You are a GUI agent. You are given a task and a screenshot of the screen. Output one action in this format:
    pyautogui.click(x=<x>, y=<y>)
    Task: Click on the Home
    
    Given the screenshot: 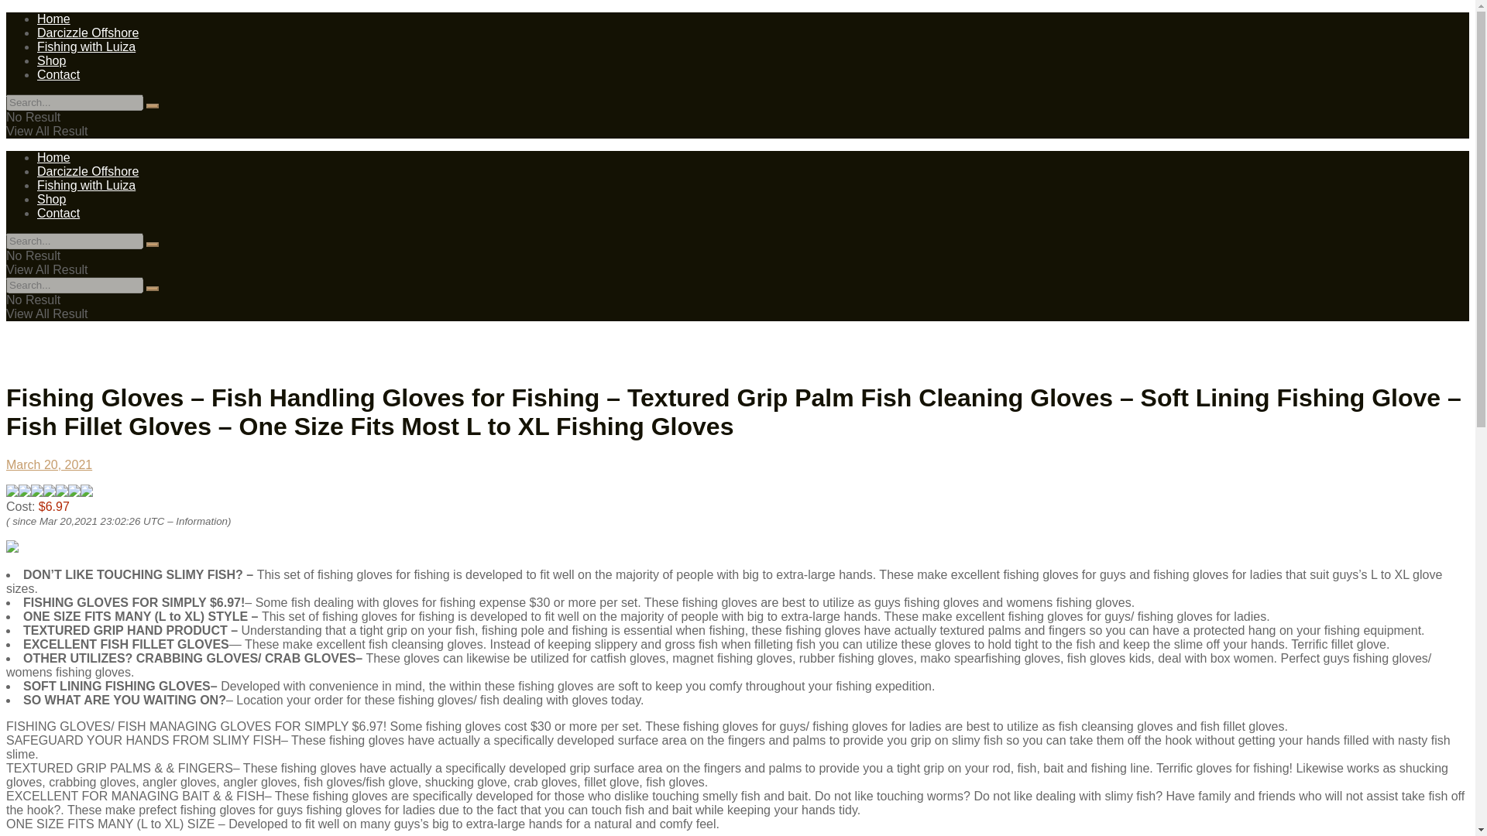 What is the action you would take?
    pyautogui.click(x=53, y=157)
    